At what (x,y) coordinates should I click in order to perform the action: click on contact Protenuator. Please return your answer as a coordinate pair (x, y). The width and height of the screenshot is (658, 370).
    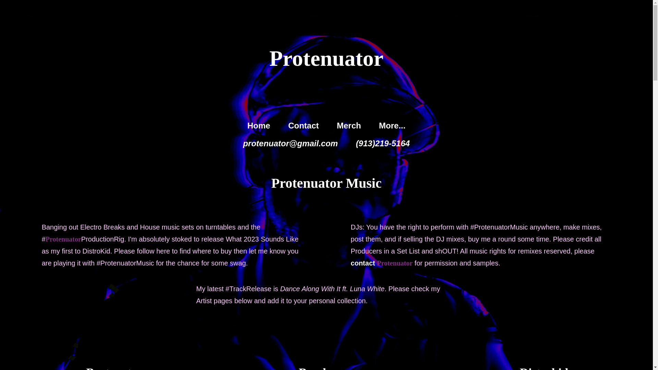
    Looking at the image, I should click on (381, 262).